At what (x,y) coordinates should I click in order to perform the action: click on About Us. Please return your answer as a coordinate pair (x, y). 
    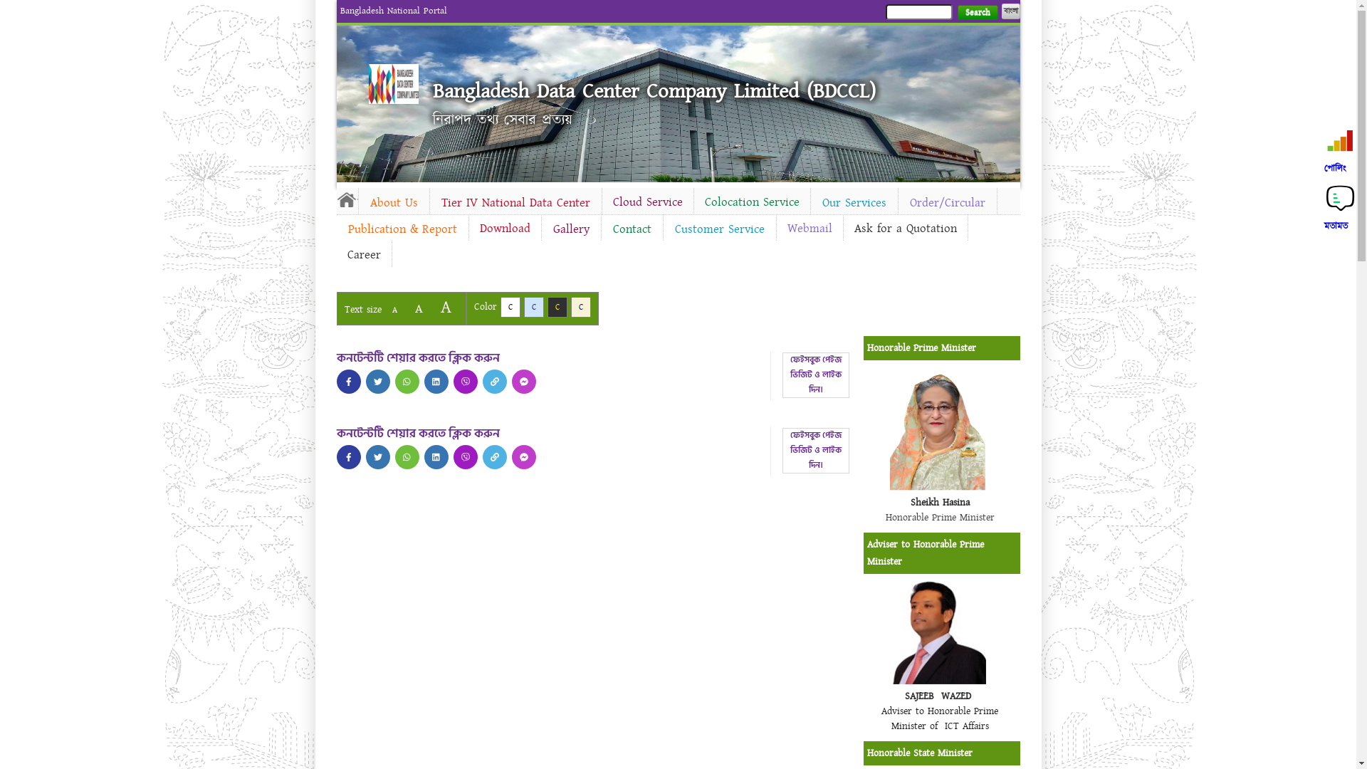
    Looking at the image, I should click on (394, 203).